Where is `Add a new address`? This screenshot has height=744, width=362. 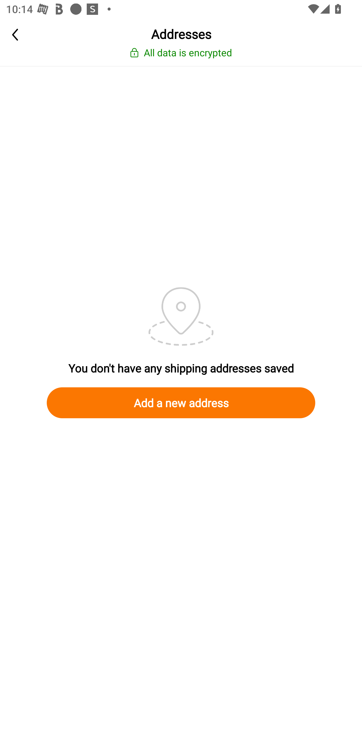 Add a new address is located at coordinates (181, 403).